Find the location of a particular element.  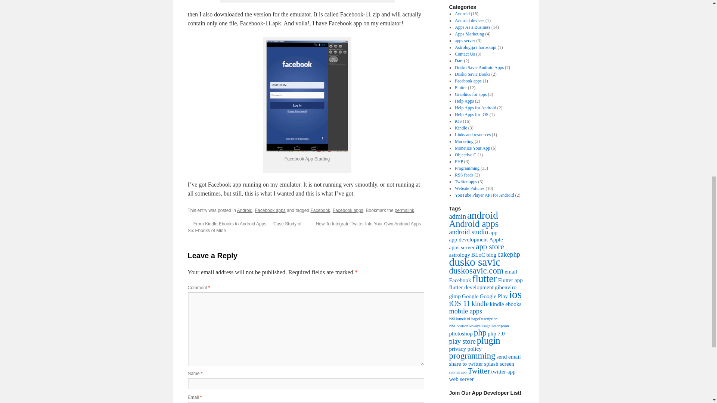

Apps Marketing is located at coordinates (469, 34).